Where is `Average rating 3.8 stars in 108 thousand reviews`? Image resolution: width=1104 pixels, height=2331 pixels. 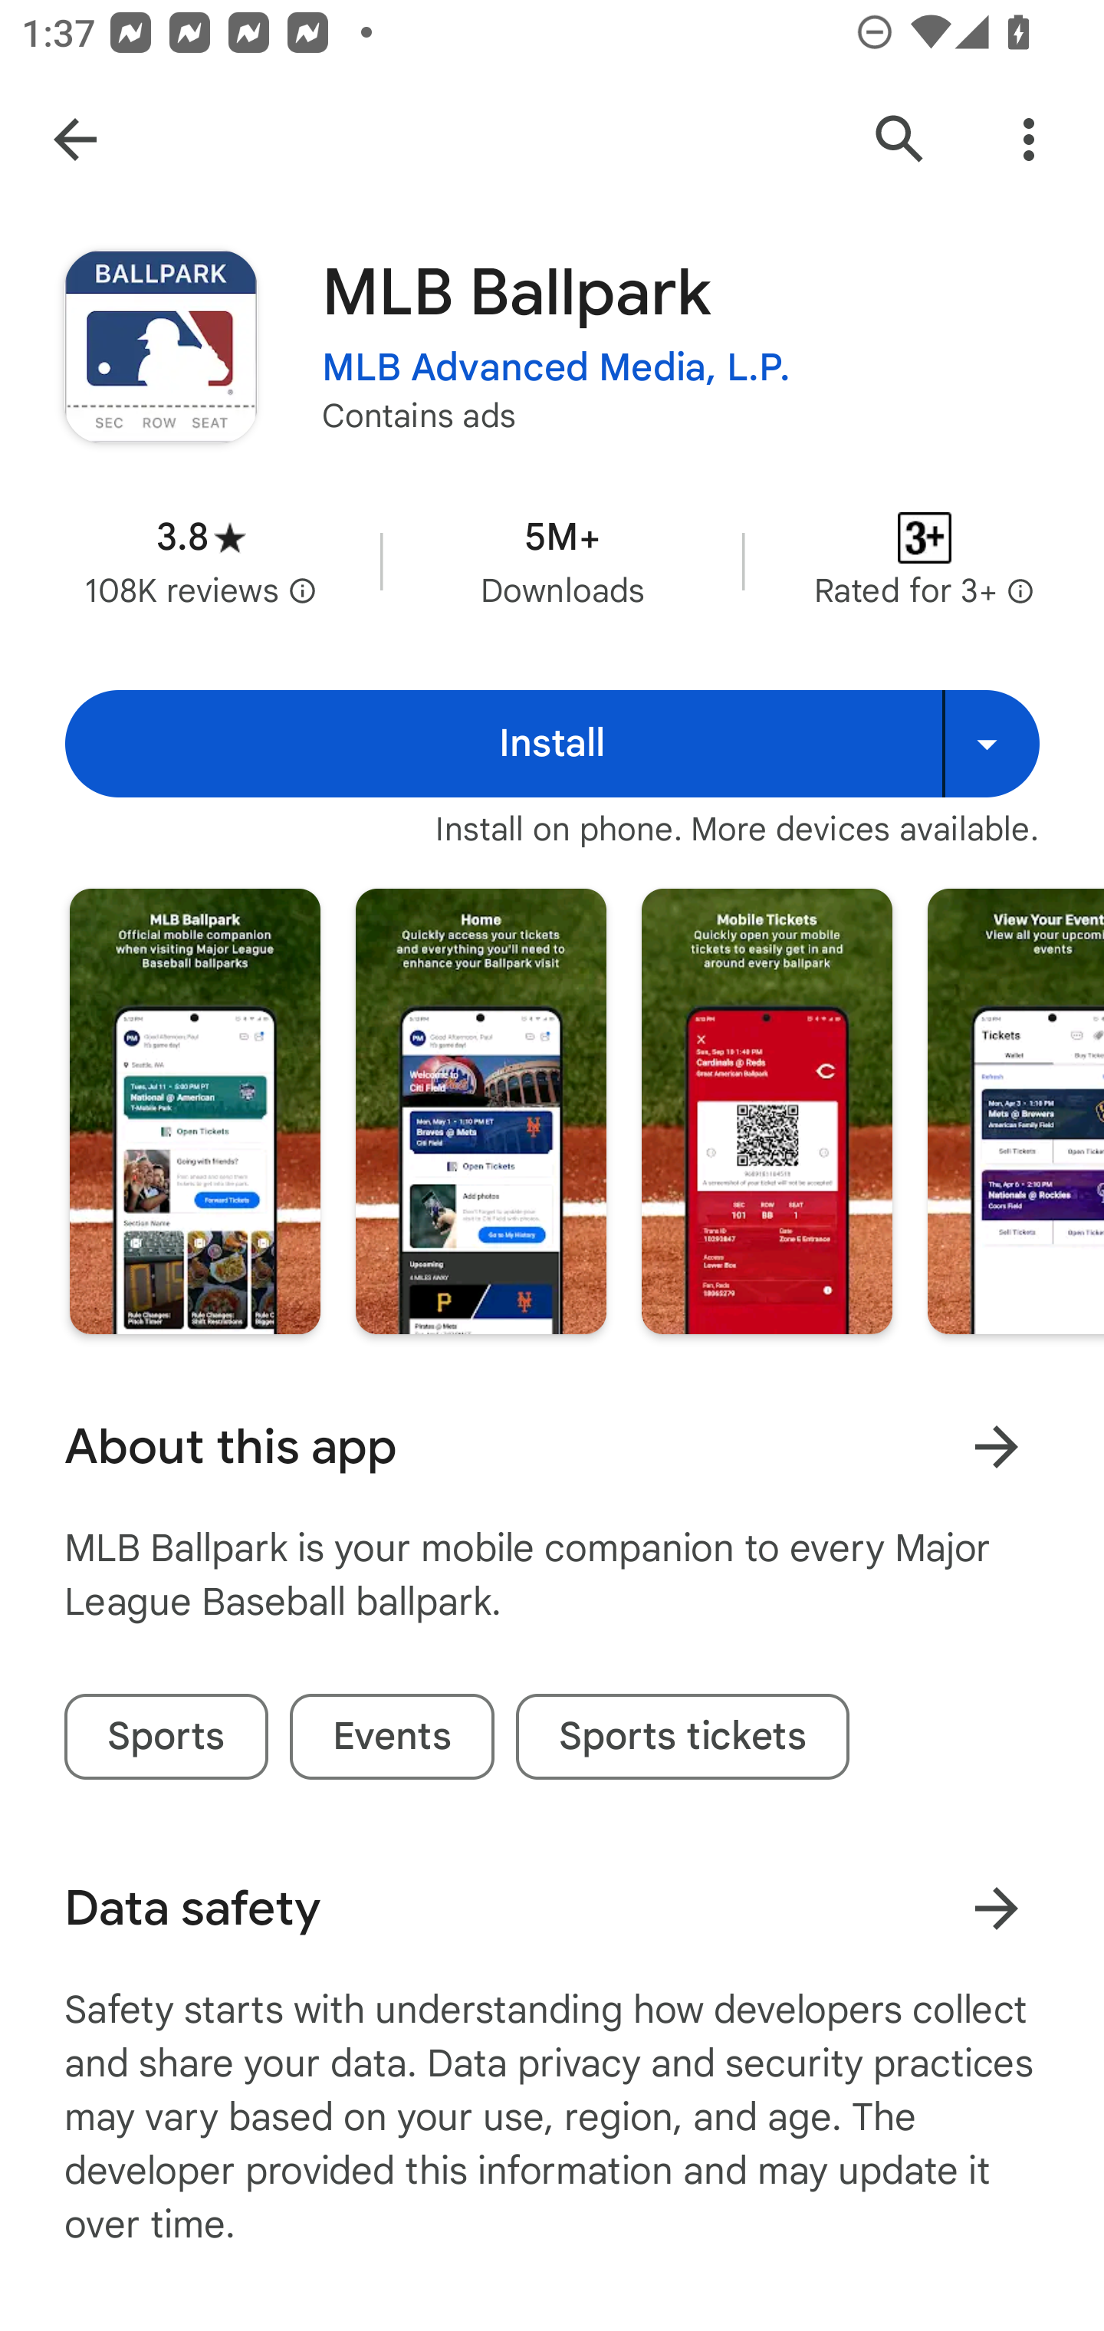
Average rating 3.8 stars in 108 thousand reviews is located at coordinates (201, 561).